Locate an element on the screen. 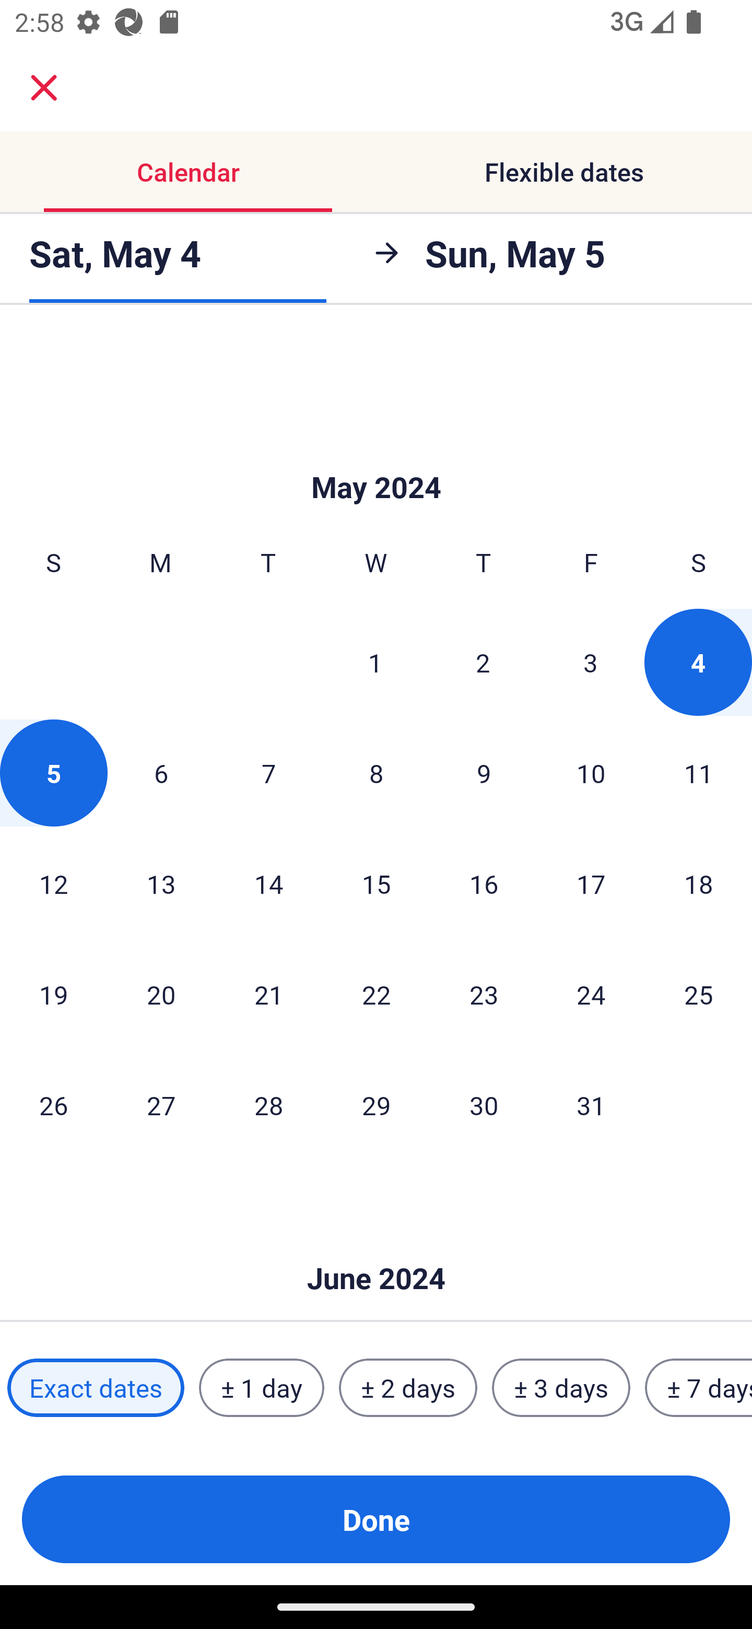  7 Tuesday, May 7, 2024 is located at coordinates (268, 773).